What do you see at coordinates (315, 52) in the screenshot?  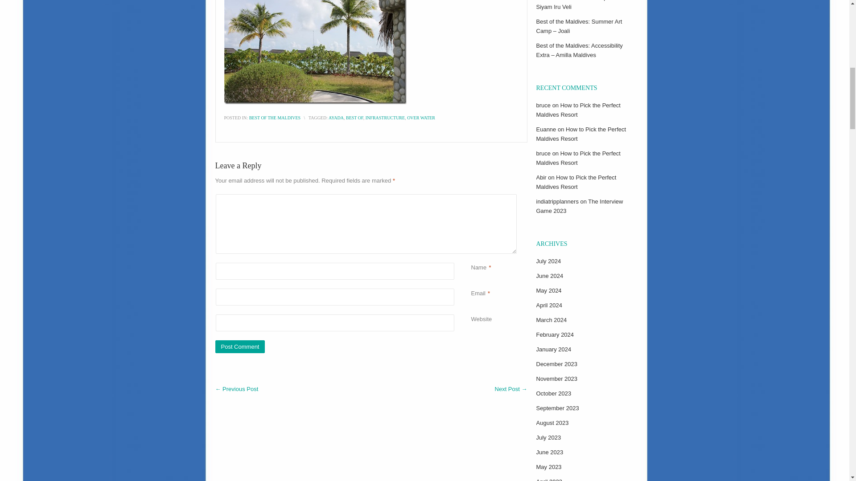 I see `Ayada - villa island 2` at bounding box center [315, 52].